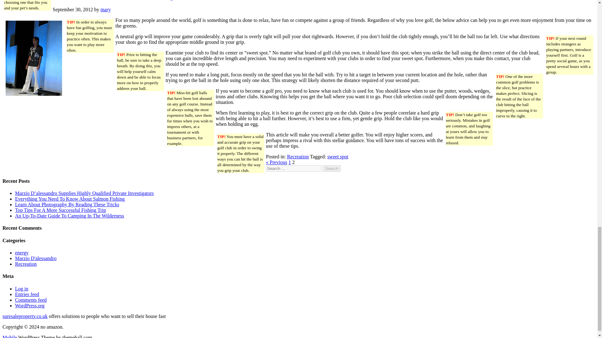 The height and width of the screenshot is (338, 602). I want to click on Top Tips For A More Successful Fishing Trip, so click(60, 210).